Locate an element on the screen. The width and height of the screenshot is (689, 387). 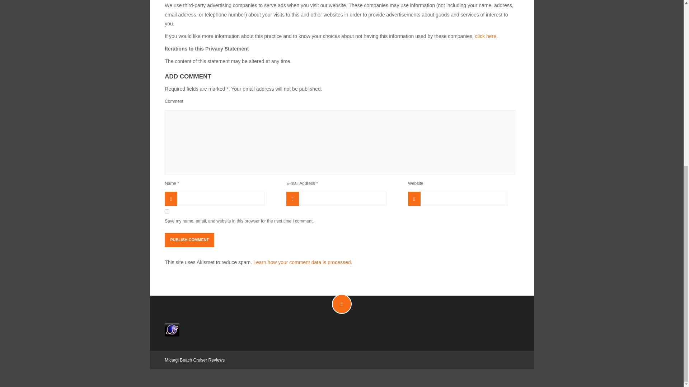
yes is located at coordinates (167, 211).